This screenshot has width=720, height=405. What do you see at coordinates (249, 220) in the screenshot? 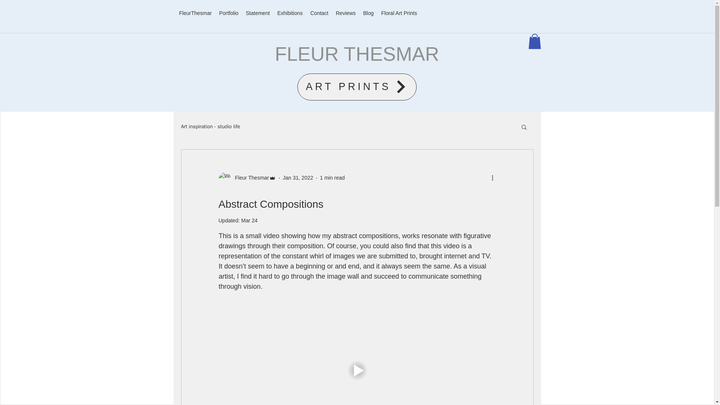
I see `Mar 24` at bounding box center [249, 220].